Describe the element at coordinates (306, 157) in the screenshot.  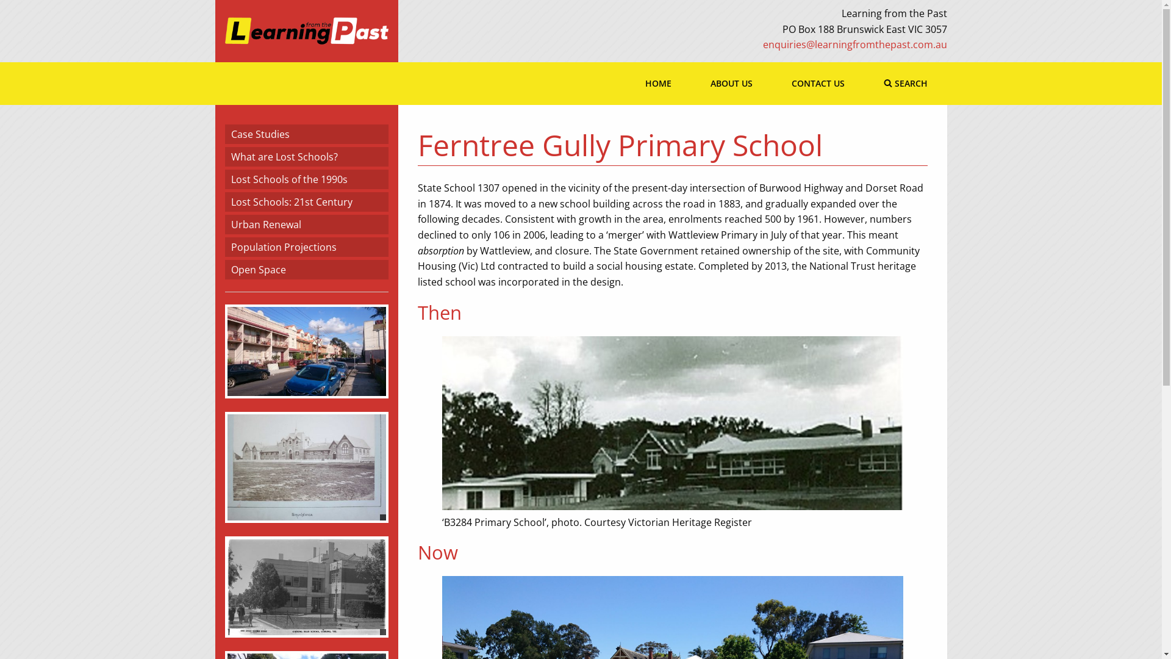
I see `What are Lost Schools?` at that location.